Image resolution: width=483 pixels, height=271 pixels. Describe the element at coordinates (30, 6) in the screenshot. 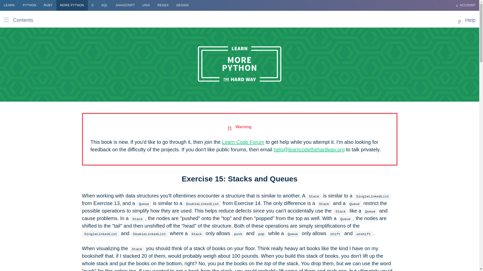

I see `PYTHON` at that location.